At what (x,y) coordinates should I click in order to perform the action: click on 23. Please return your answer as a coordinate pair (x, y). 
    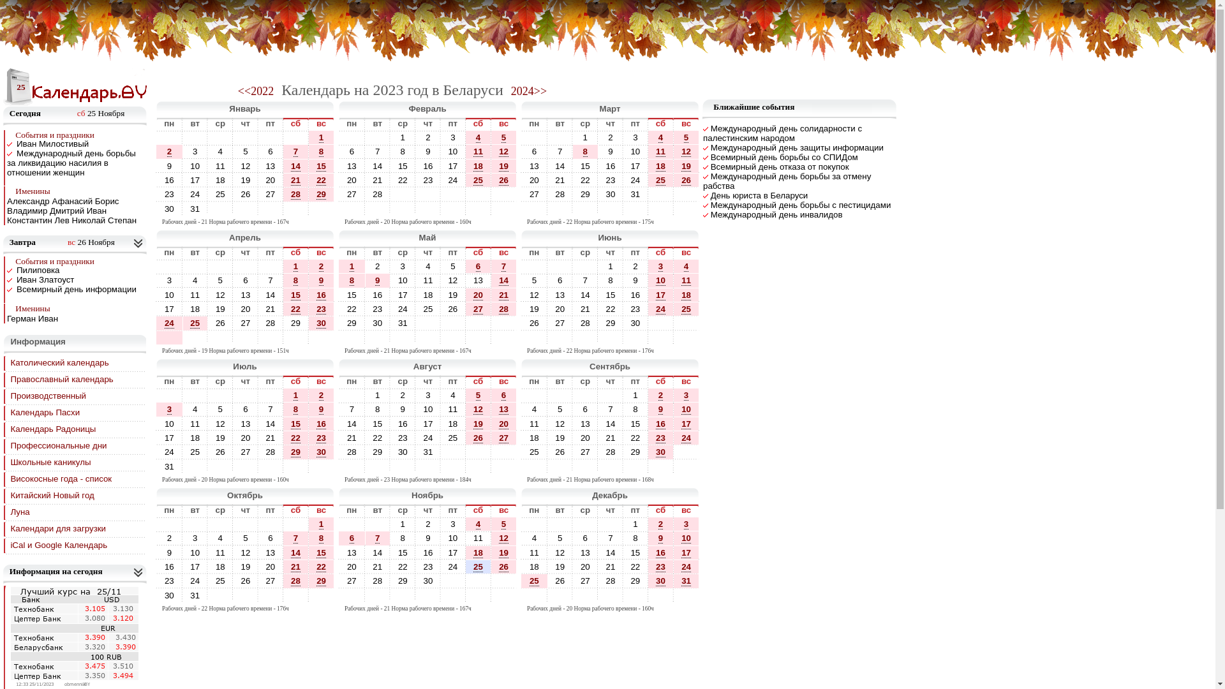
    Looking at the image, I should click on (429, 180).